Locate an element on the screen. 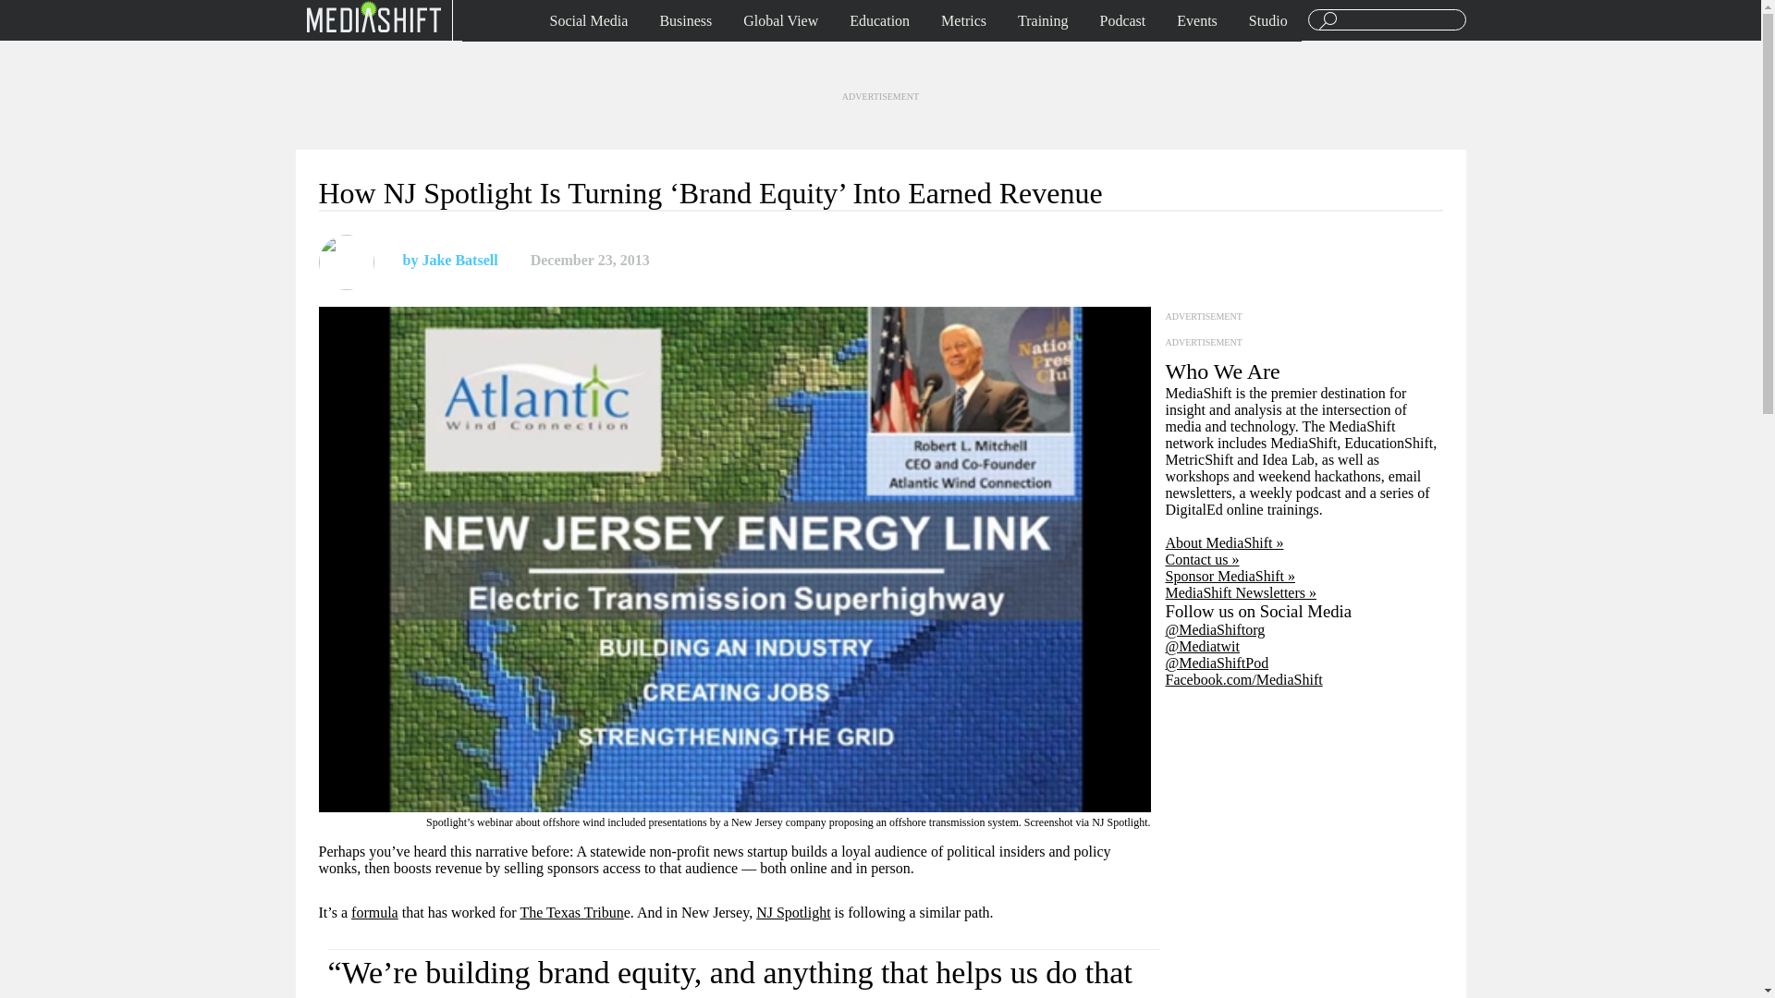 Image resolution: width=1775 pixels, height=998 pixels. Education is located at coordinates (879, 20).